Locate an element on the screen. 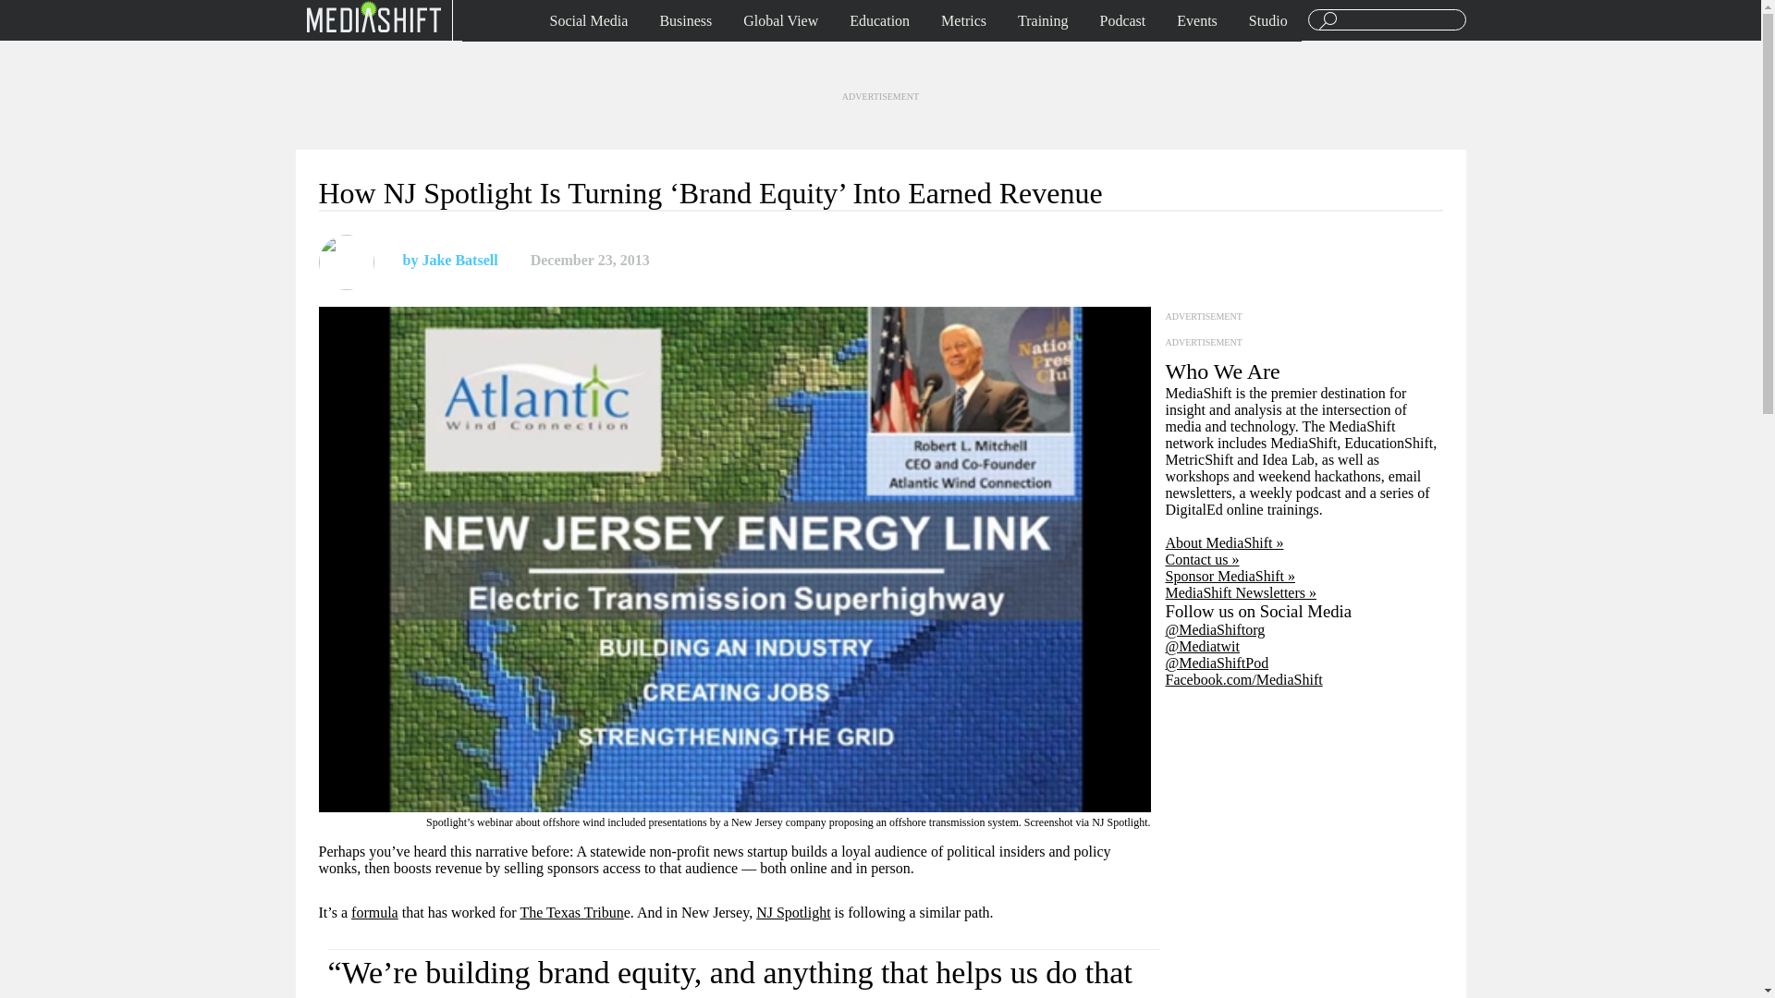 Image resolution: width=1775 pixels, height=998 pixels. Education is located at coordinates (879, 20).